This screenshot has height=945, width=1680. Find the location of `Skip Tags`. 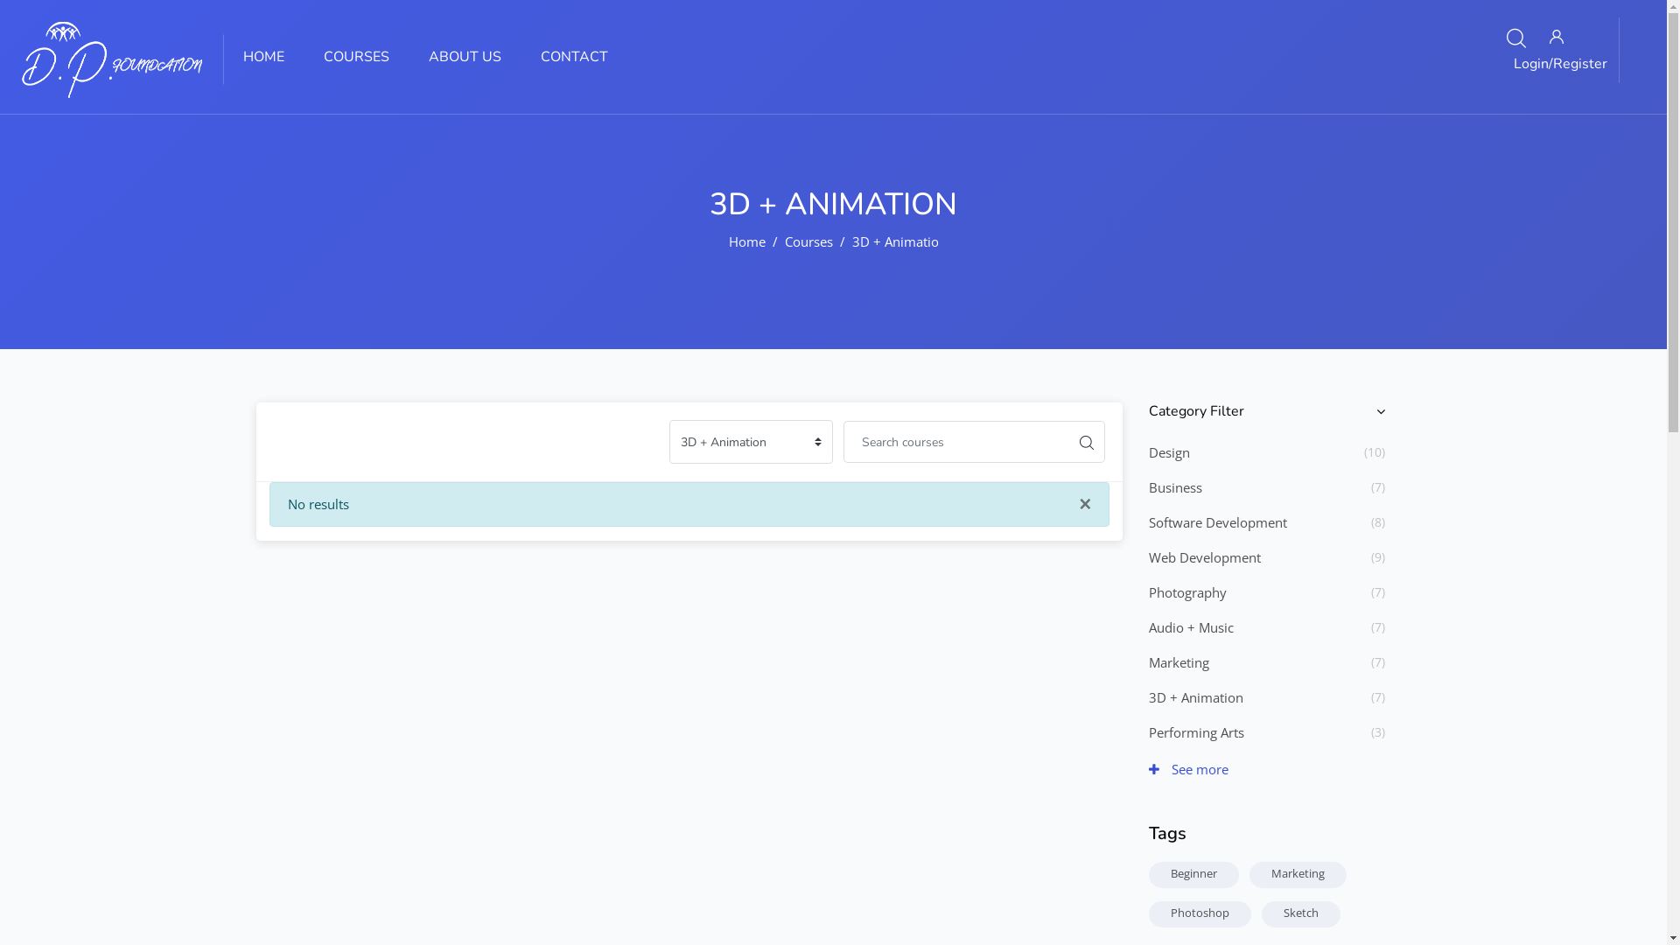

Skip Tags is located at coordinates (1134, 822).